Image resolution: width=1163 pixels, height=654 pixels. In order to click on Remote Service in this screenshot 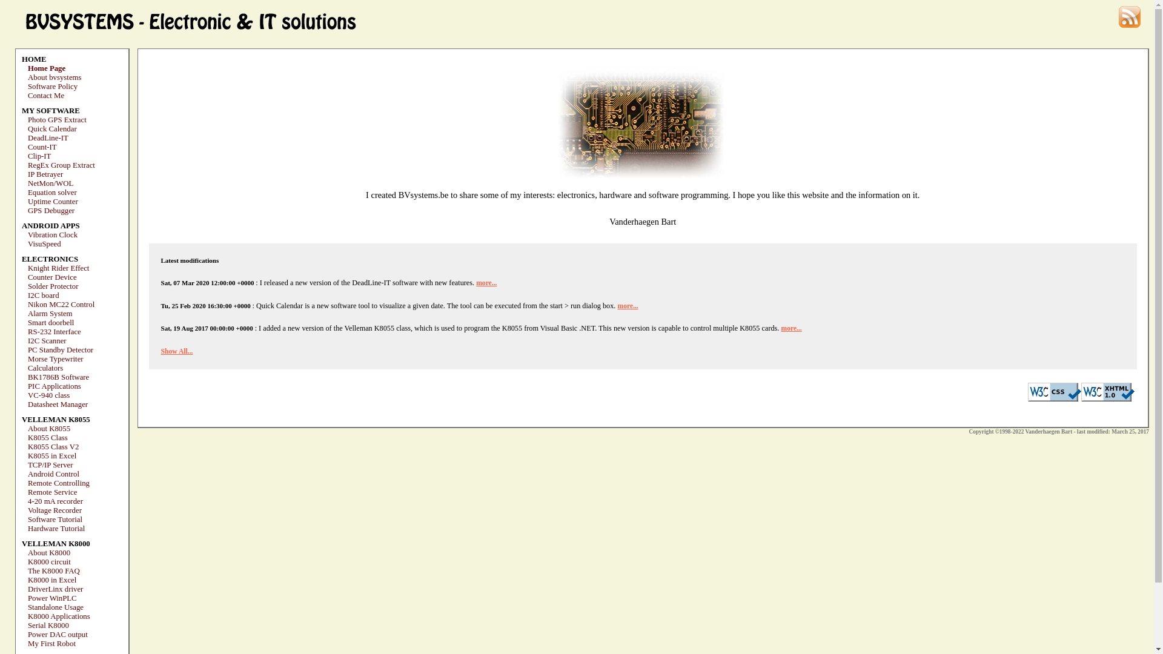, I will do `click(52, 492)`.